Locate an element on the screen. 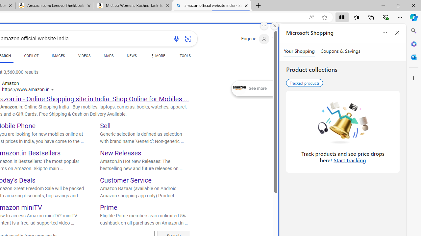 The width and height of the screenshot is (421, 236). COPILOT is located at coordinates (31, 57).